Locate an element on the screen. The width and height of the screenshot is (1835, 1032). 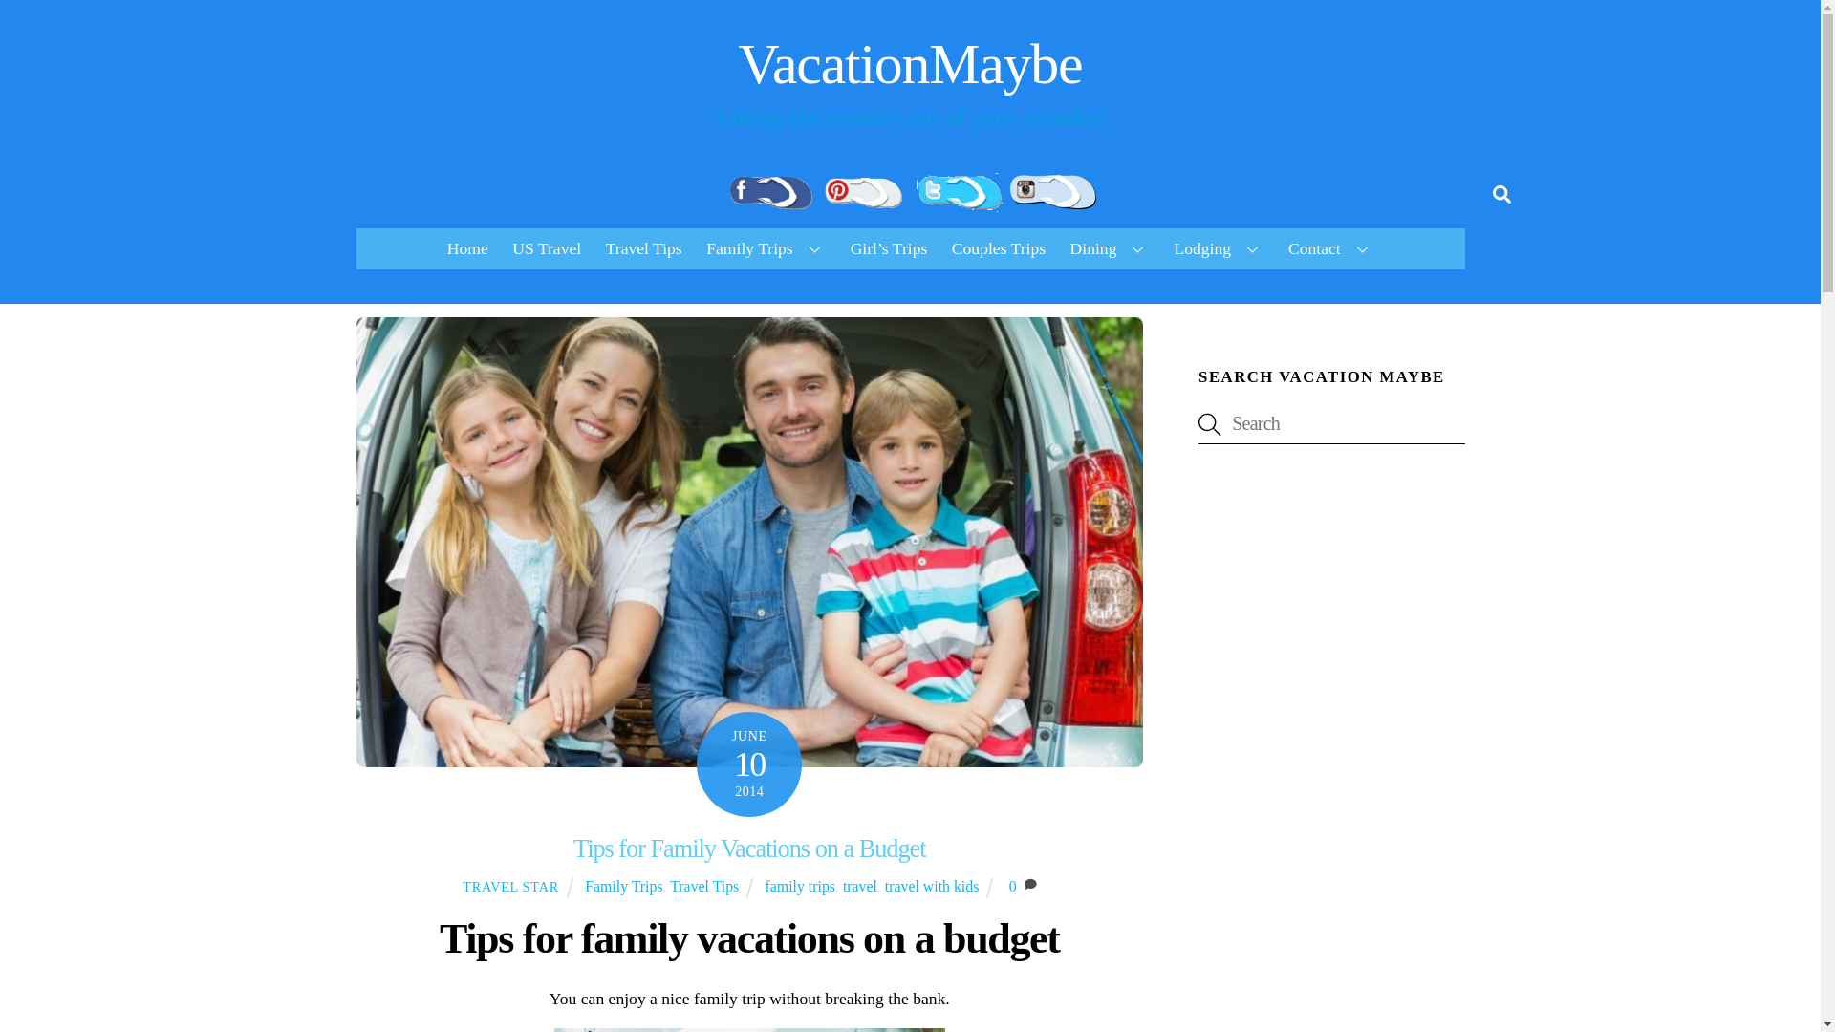
Dining is located at coordinates (1110, 247).